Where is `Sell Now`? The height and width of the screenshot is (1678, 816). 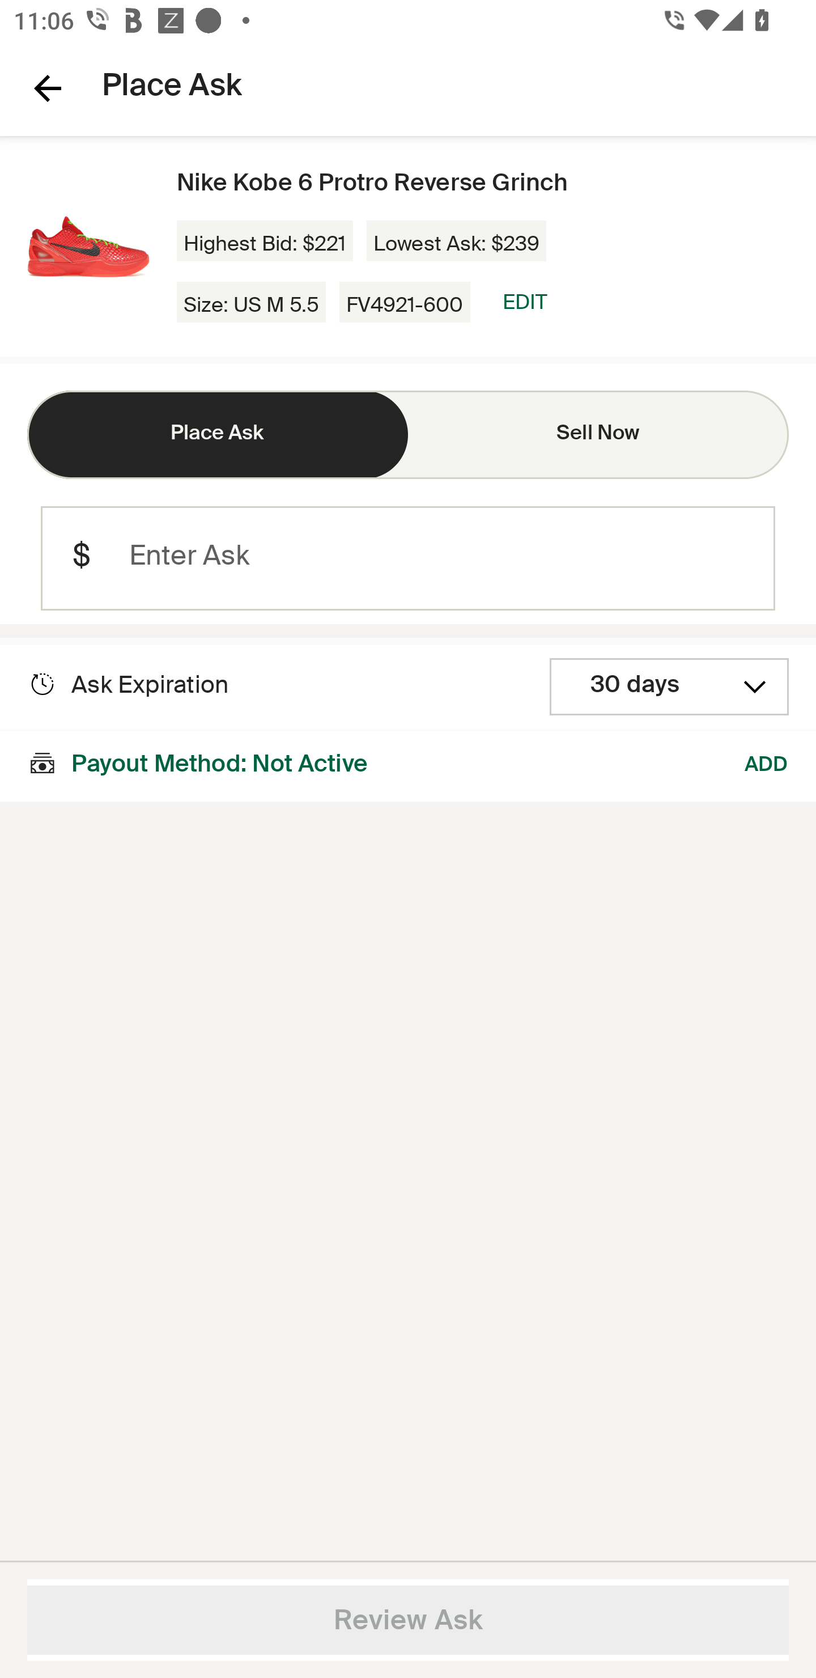 Sell Now is located at coordinates (598, 434).